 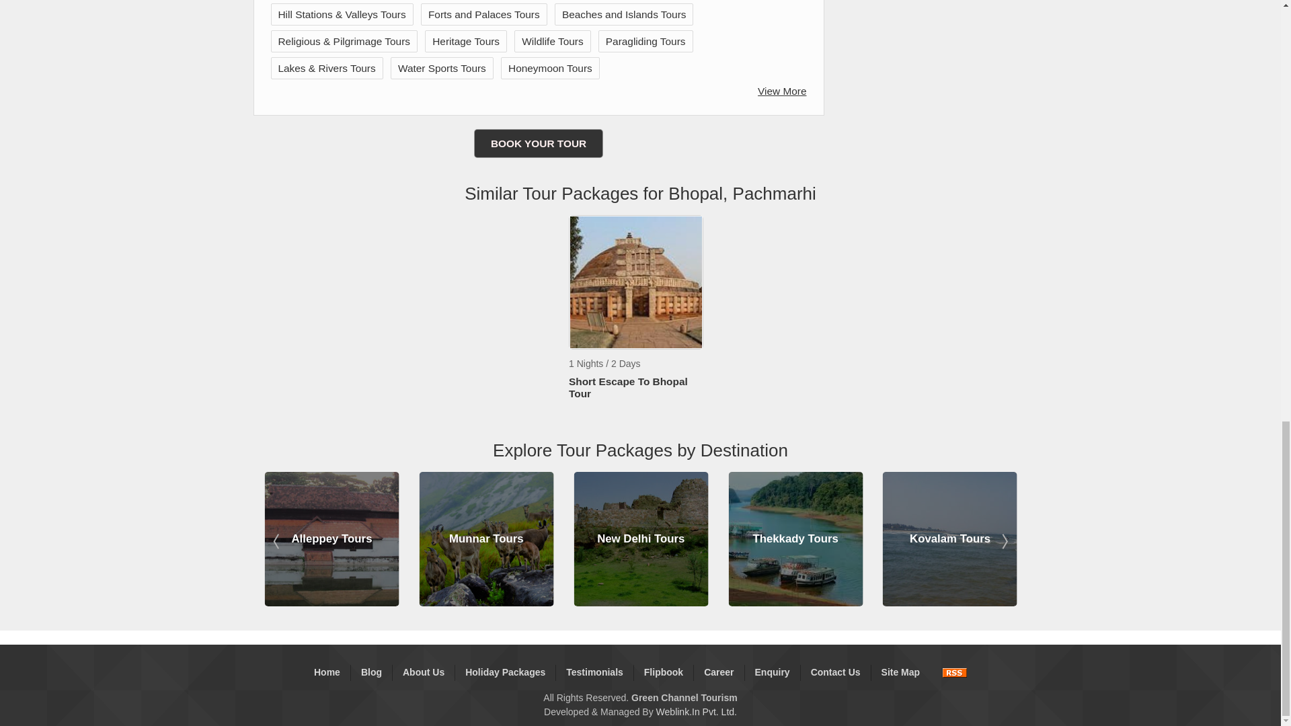 I want to click on Paragliding Tours, so click(x=645, y=40).